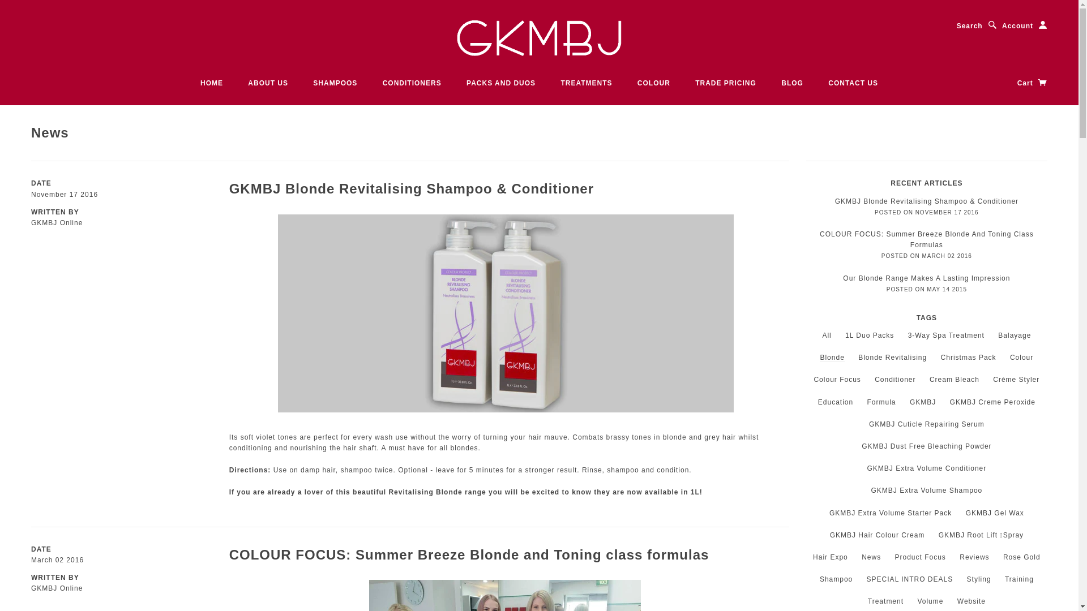  Describe the element at coordinates (412, 189) in the screenshot. I see `GKMBJ Blonde Revitalising Shampoo & Conditioner` at that location.